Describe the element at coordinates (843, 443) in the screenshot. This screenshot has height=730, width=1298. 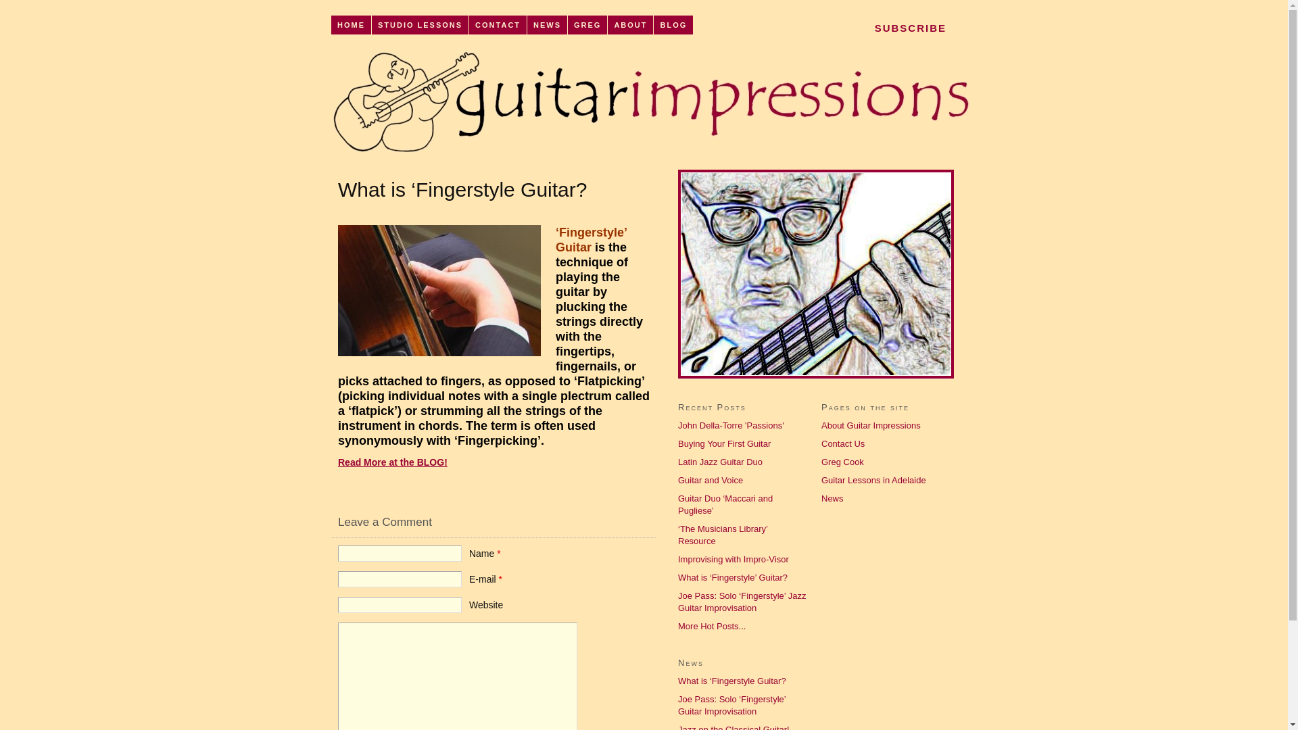
I see `Contact Us` at that location.